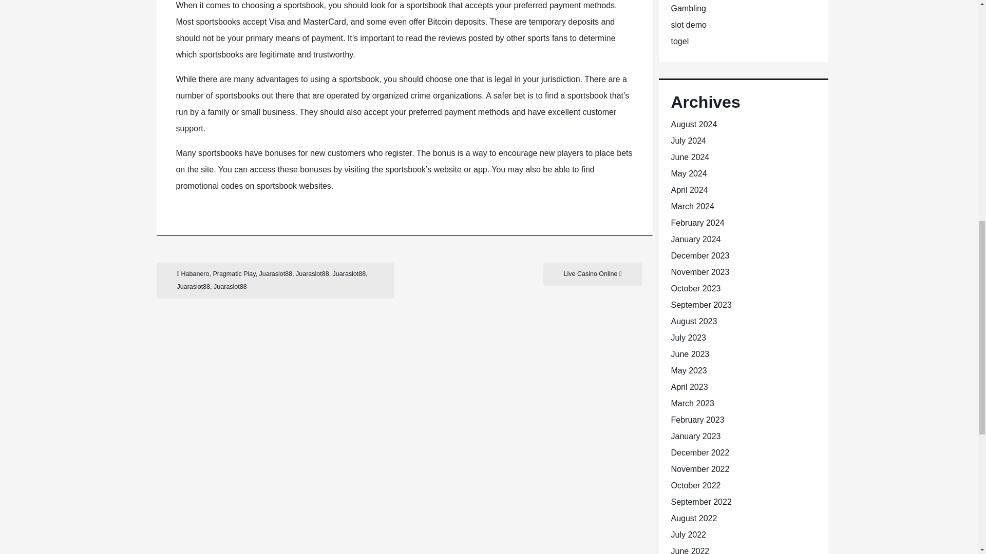 The height and width of the screenshot is (554, 986). Describe the element at coordinates (693, 321) in the screenshot. I see `August 2023` at that location.